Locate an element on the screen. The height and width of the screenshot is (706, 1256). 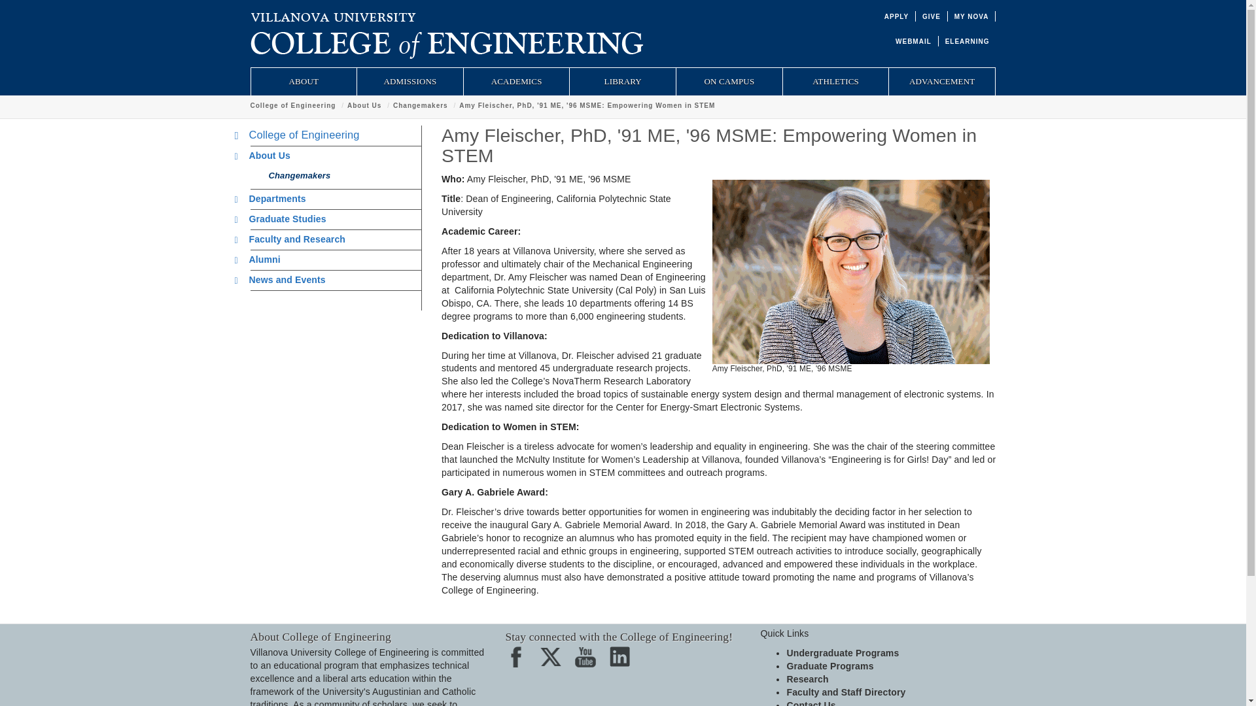
WEBMAIL is located at coordinates (913, 42).